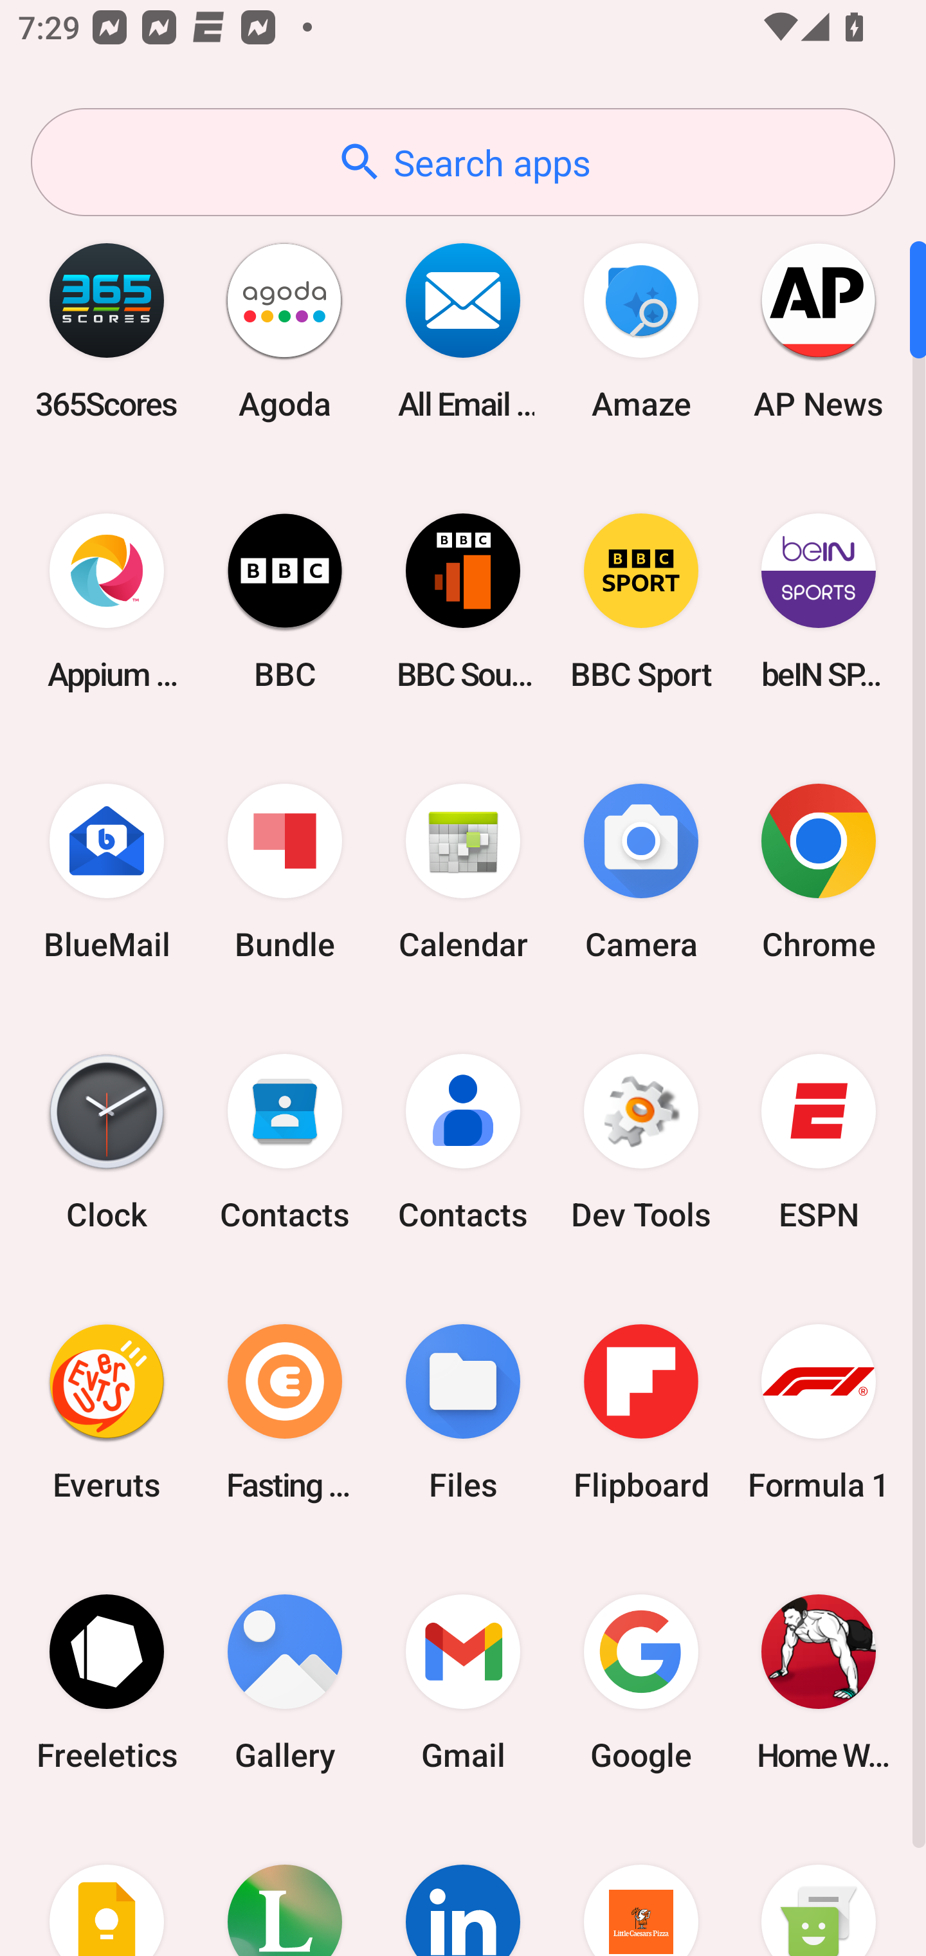 This screenshot has height=1956, width=926. What do you see at coordinates (640, 1887) in the screenshot?
I see `Little Caesars Pizza` at bounding box center [640, 1887].